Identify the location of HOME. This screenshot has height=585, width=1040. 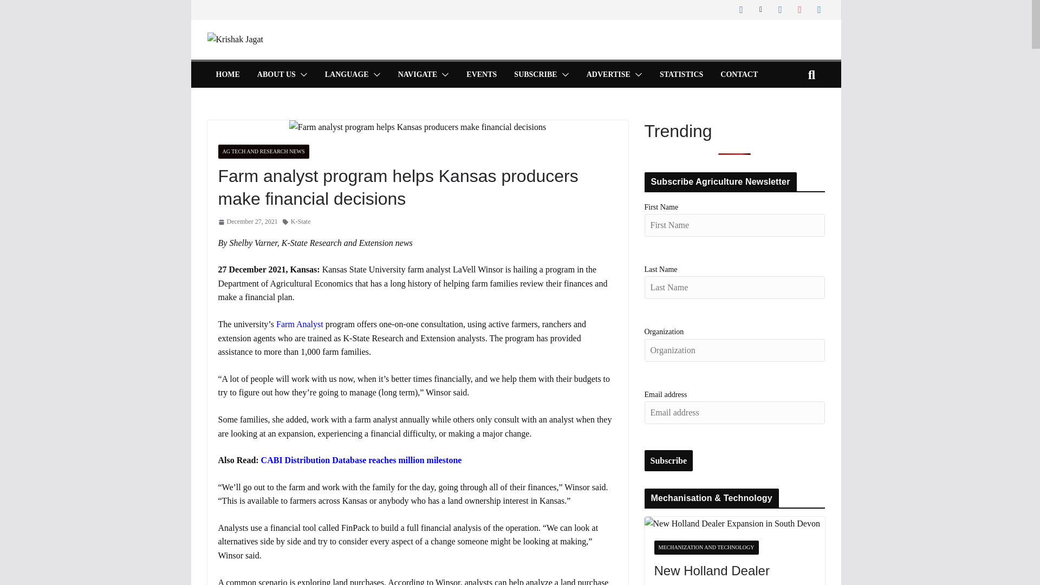
(227, 75).